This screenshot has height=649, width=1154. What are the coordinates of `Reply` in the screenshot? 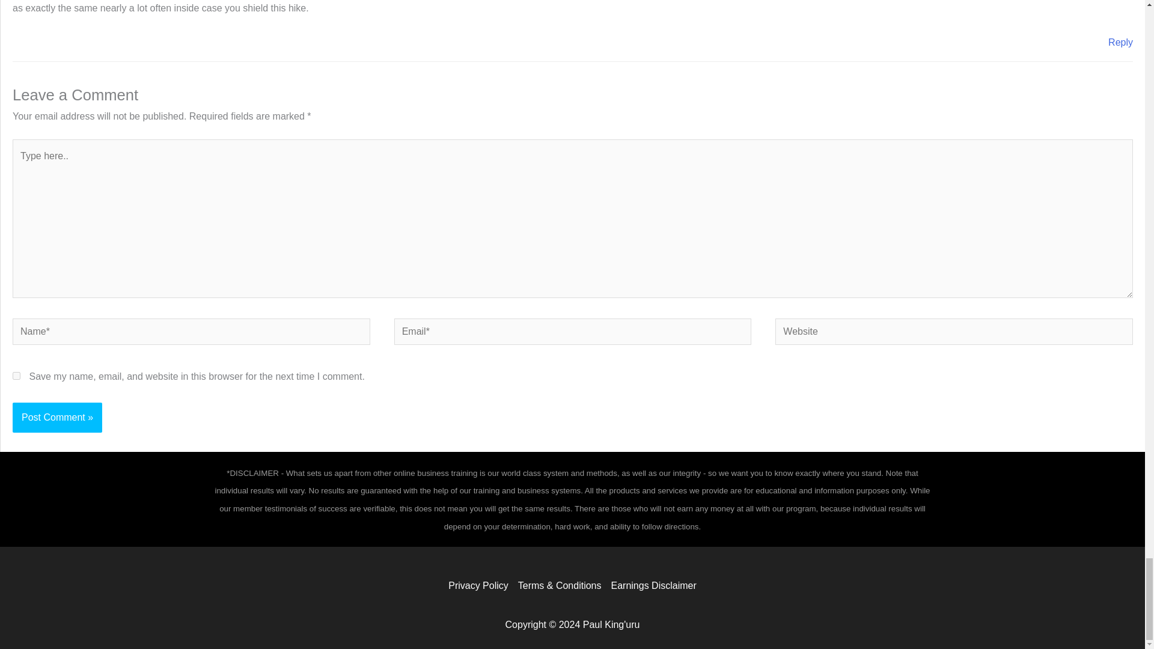 It's located at (1120, 42).